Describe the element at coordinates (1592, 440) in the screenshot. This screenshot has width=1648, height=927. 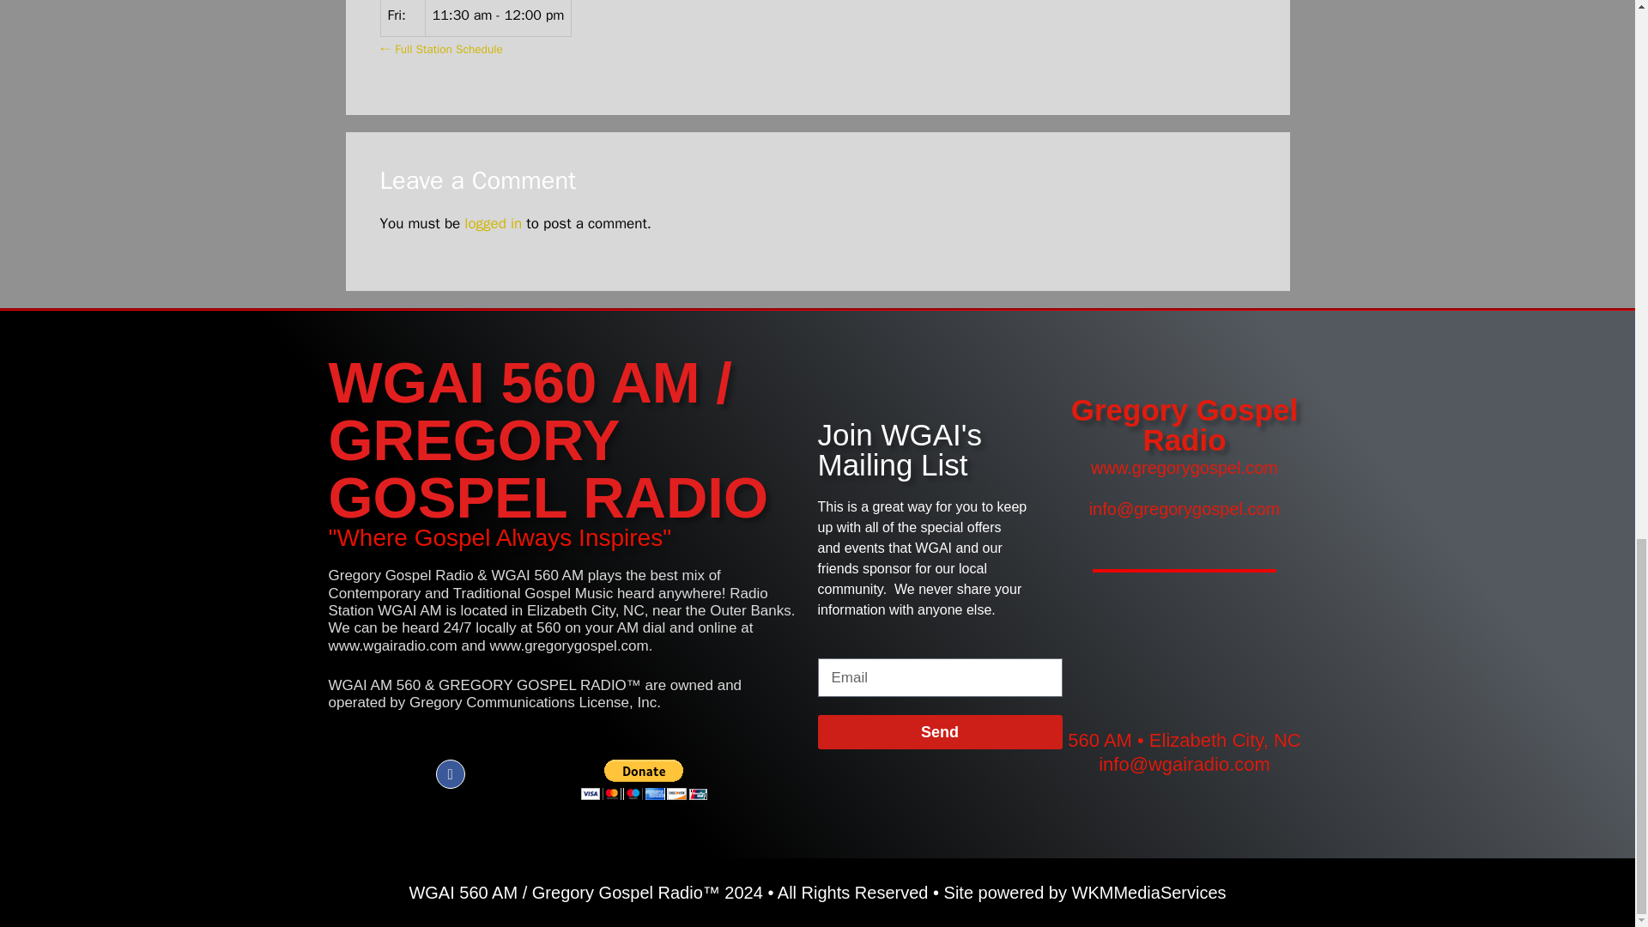
I see `Scroll back to top` at that location.